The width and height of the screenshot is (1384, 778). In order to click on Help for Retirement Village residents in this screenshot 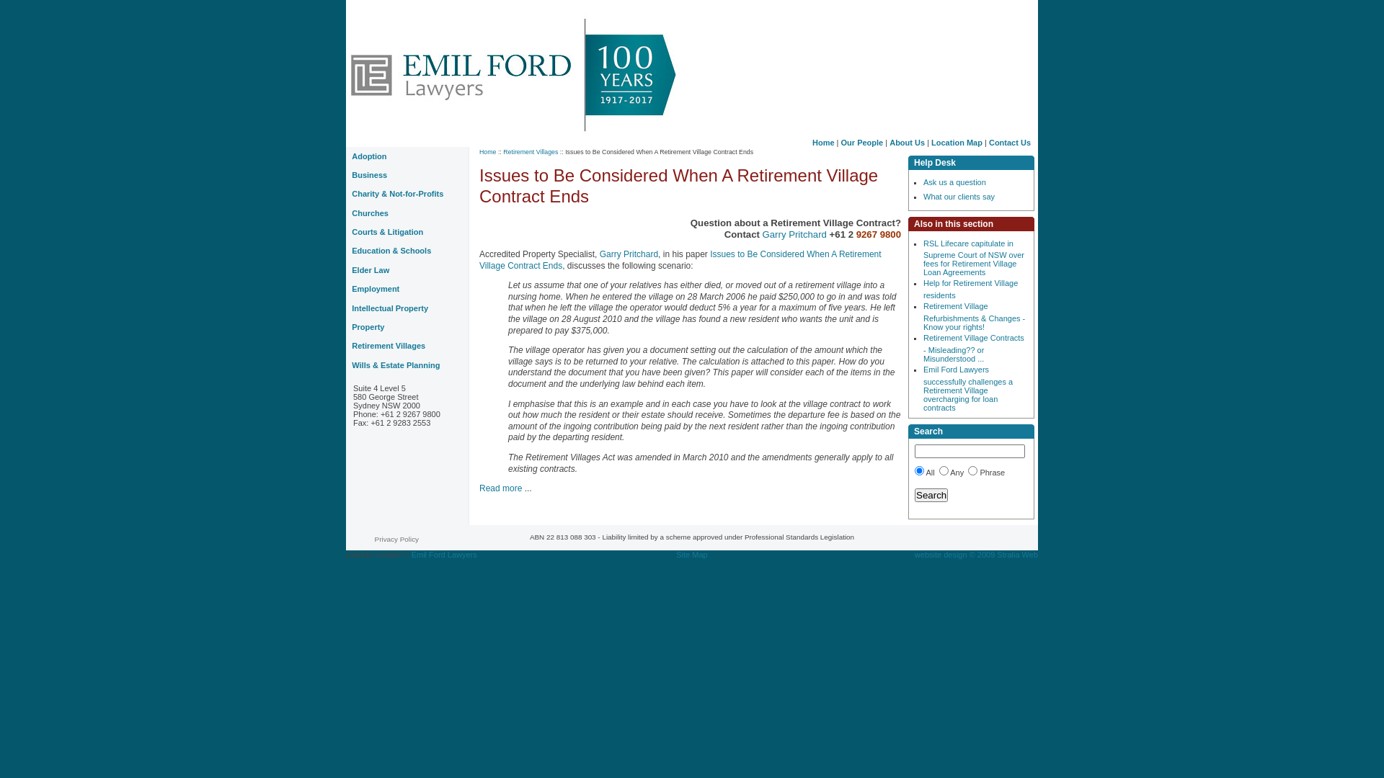, I will do `click(970, 290)`.